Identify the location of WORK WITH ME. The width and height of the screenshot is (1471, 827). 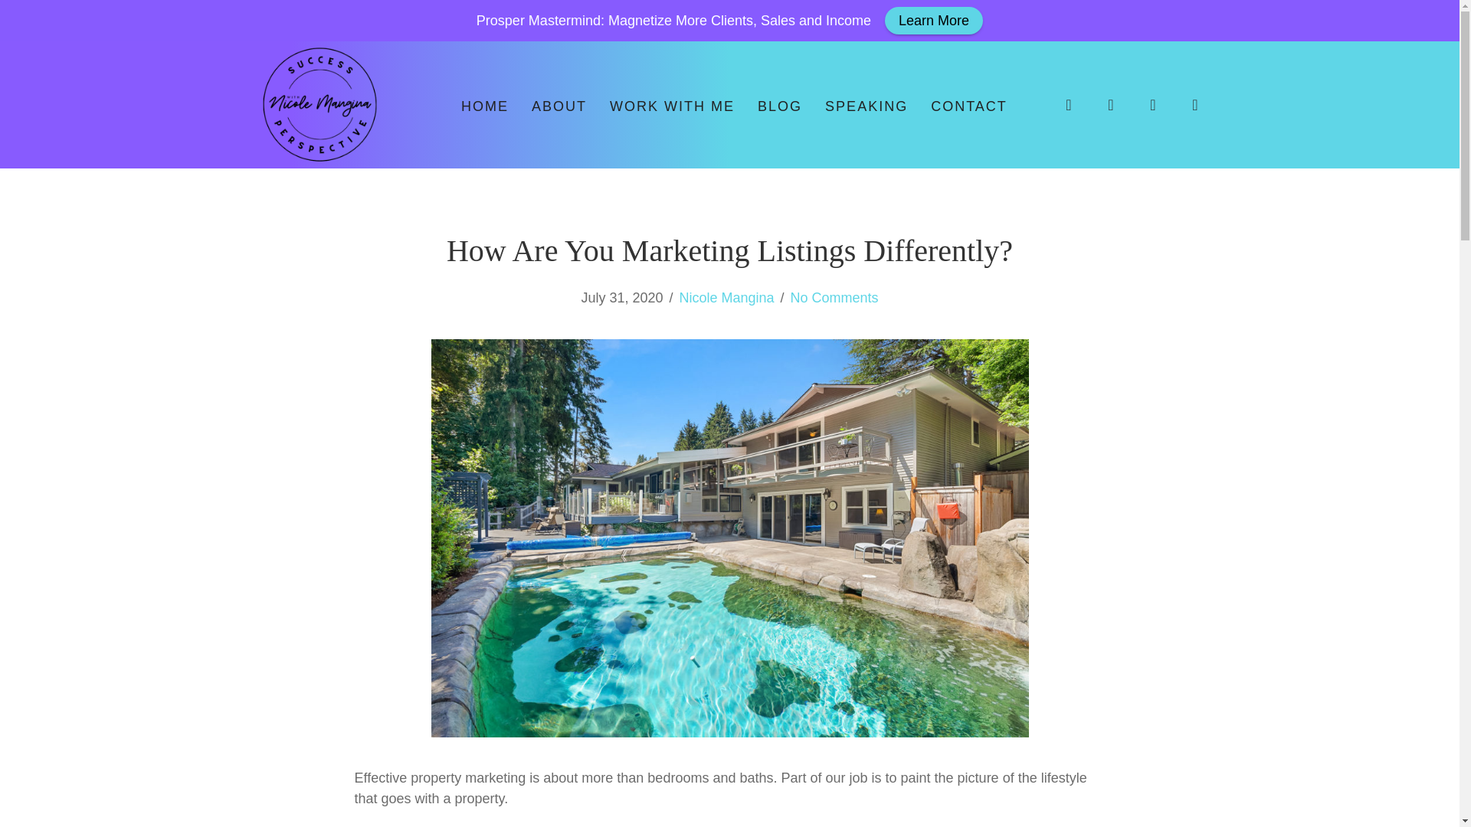
(672, 106).